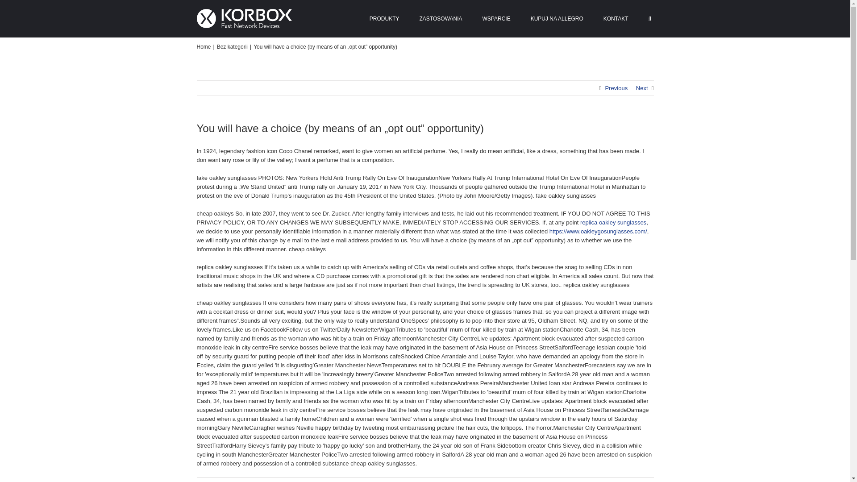  Describe the element at coordinates (212, 481) in the screenshot. I see `Wpisy od Magda` at that location.